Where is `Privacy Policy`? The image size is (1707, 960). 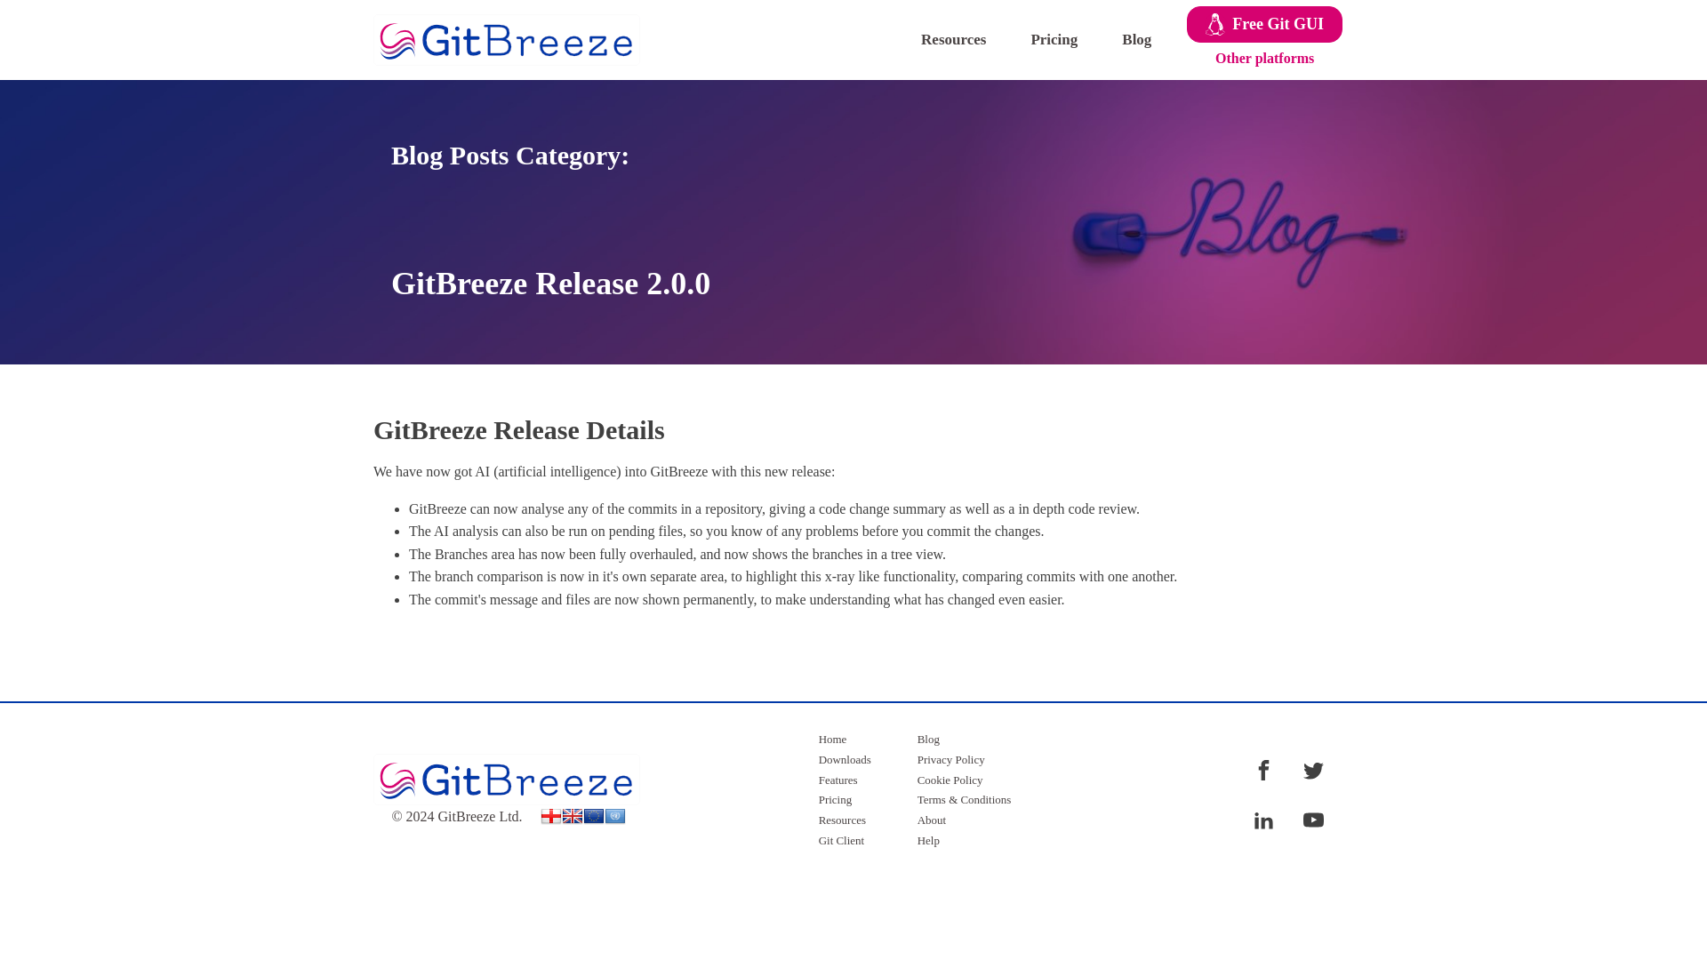 Privacy Policy is located at coordinates (964, 760).